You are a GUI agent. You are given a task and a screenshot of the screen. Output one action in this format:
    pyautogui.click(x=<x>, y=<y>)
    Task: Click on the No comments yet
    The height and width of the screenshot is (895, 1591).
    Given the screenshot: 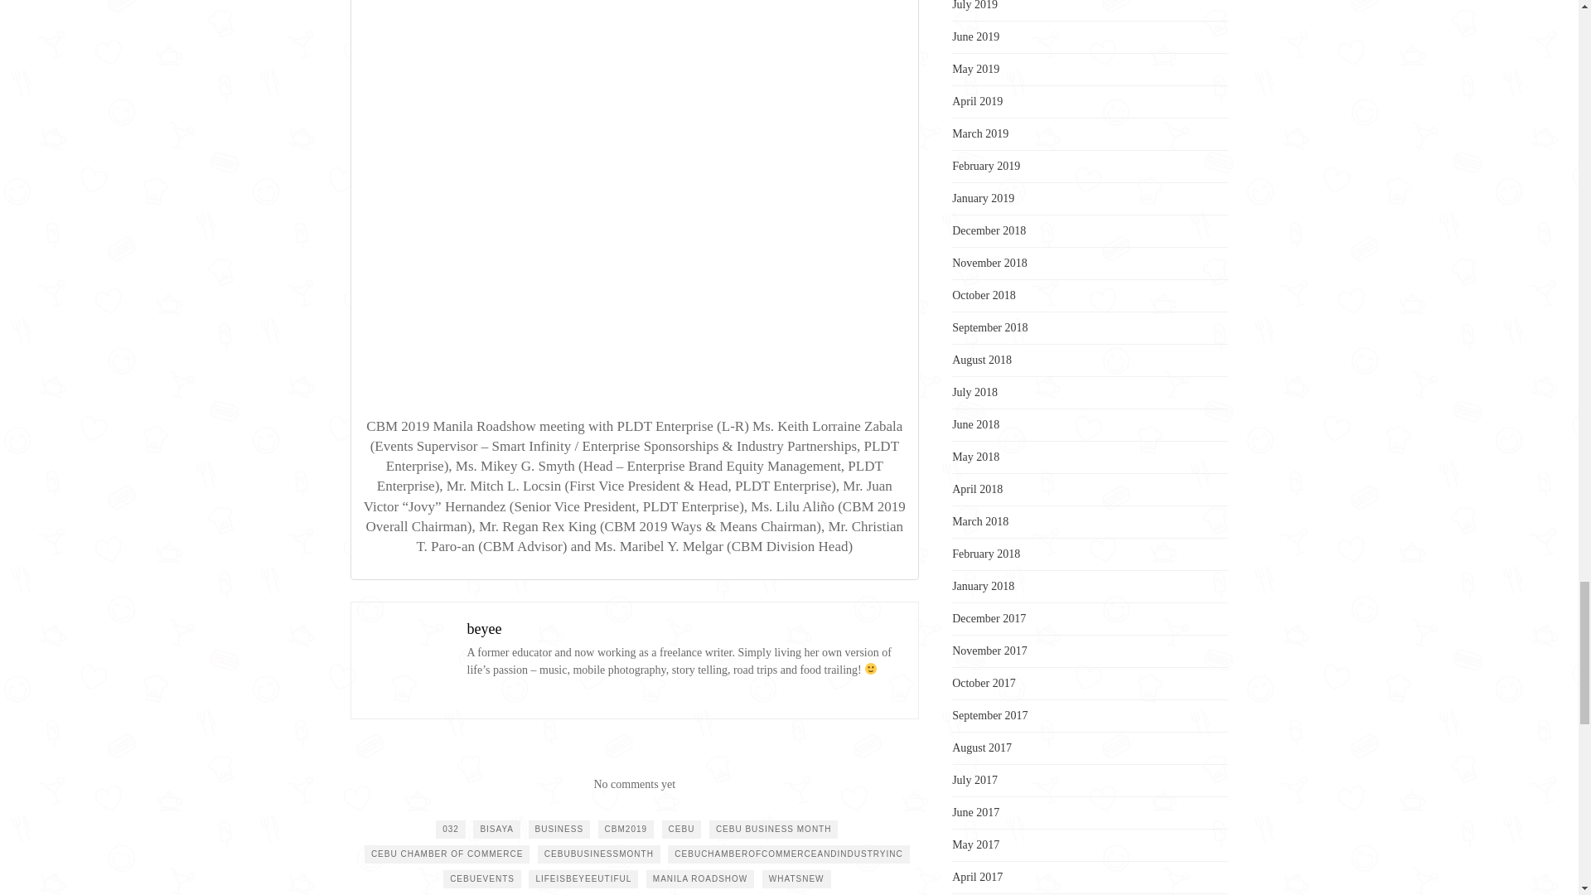 What is the action you would take?
    pyautogui.click(x=634, y=784)
    